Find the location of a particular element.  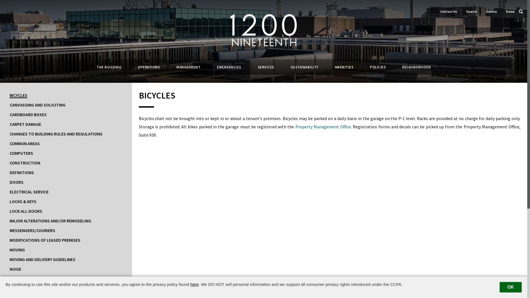

BICYCLES is located at coordinates (66, 95).